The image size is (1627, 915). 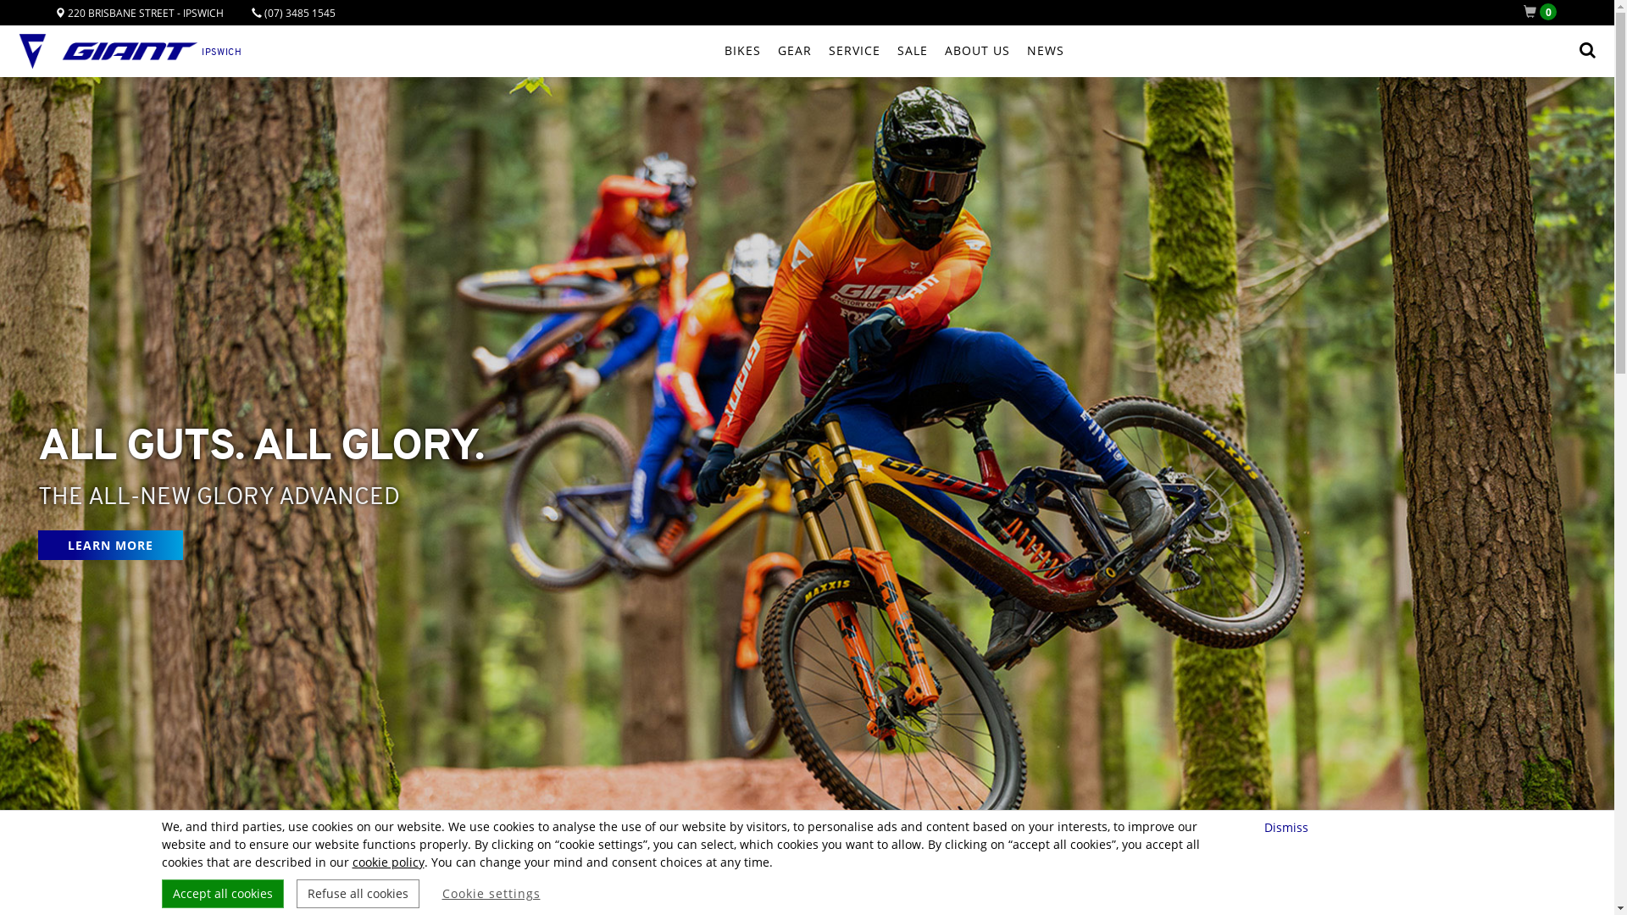 I want to click on Cookie settings, so click(x=491, y=894).